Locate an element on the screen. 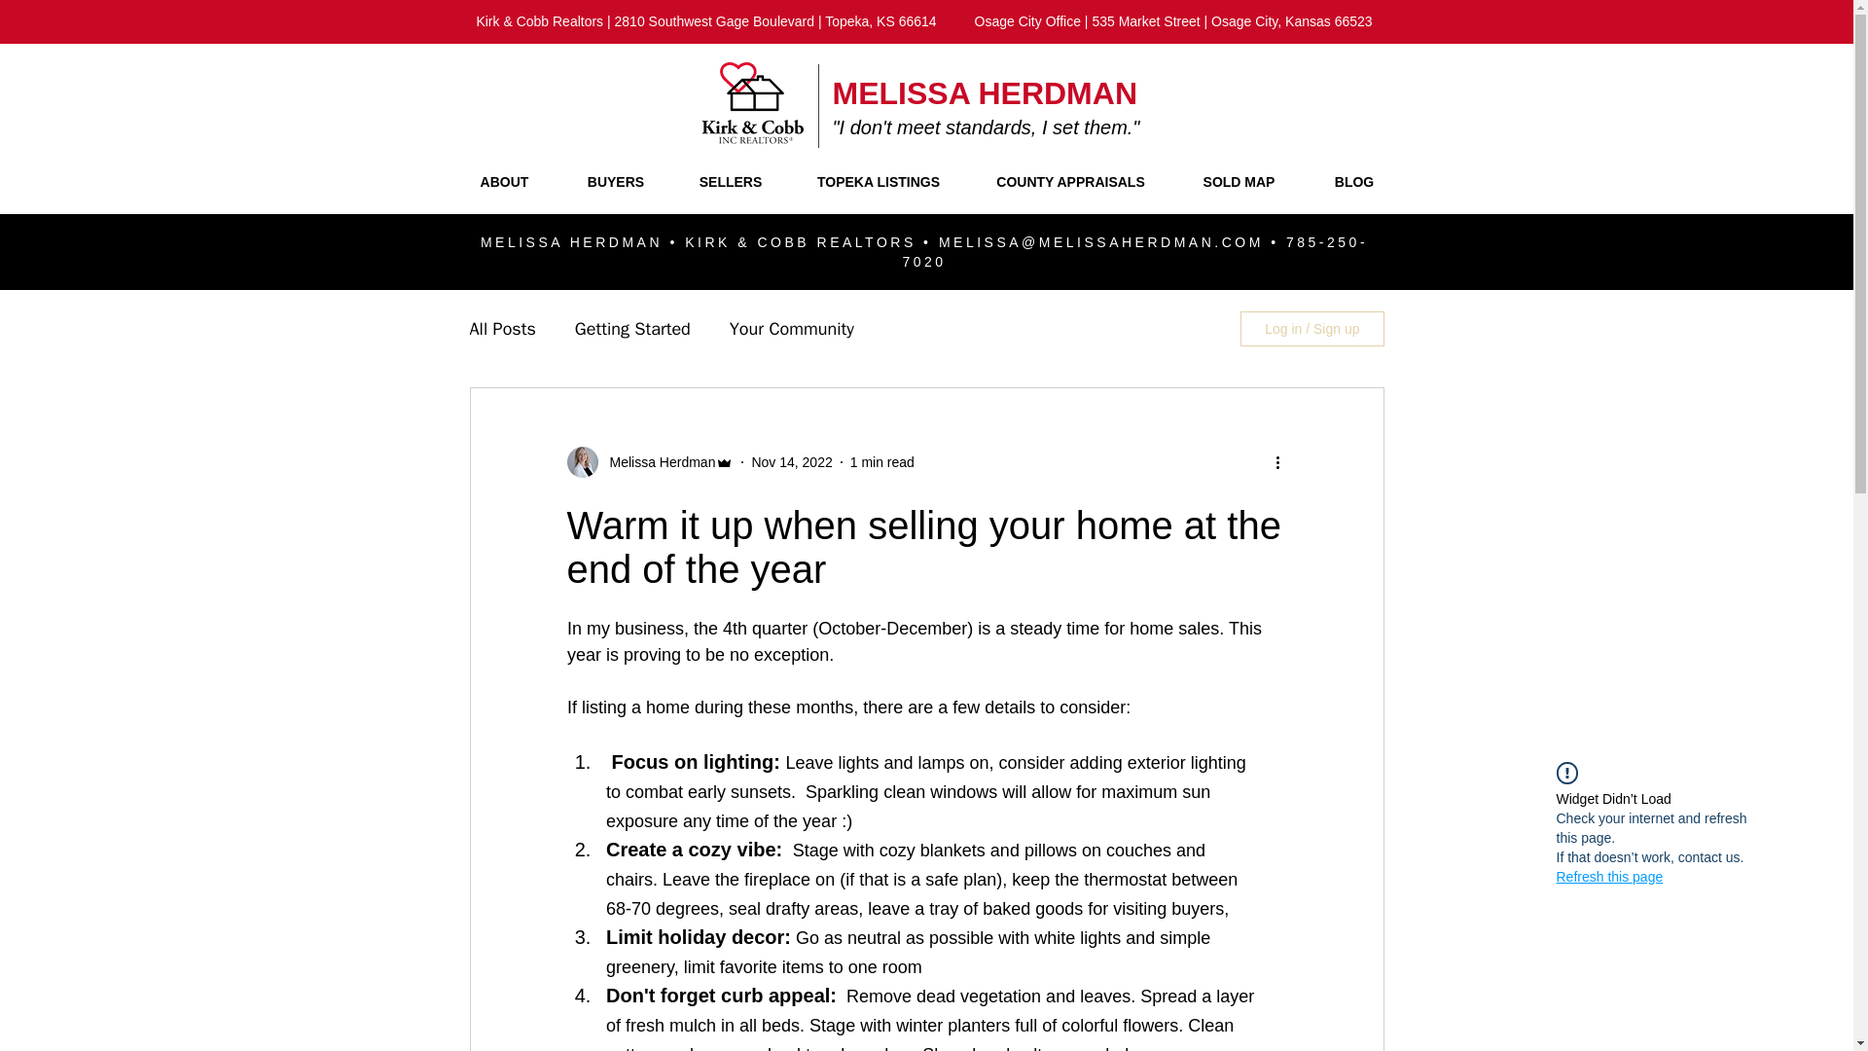 This screenshot has width=1868, height=1051. Your Community is located at coordinates (792, 329).